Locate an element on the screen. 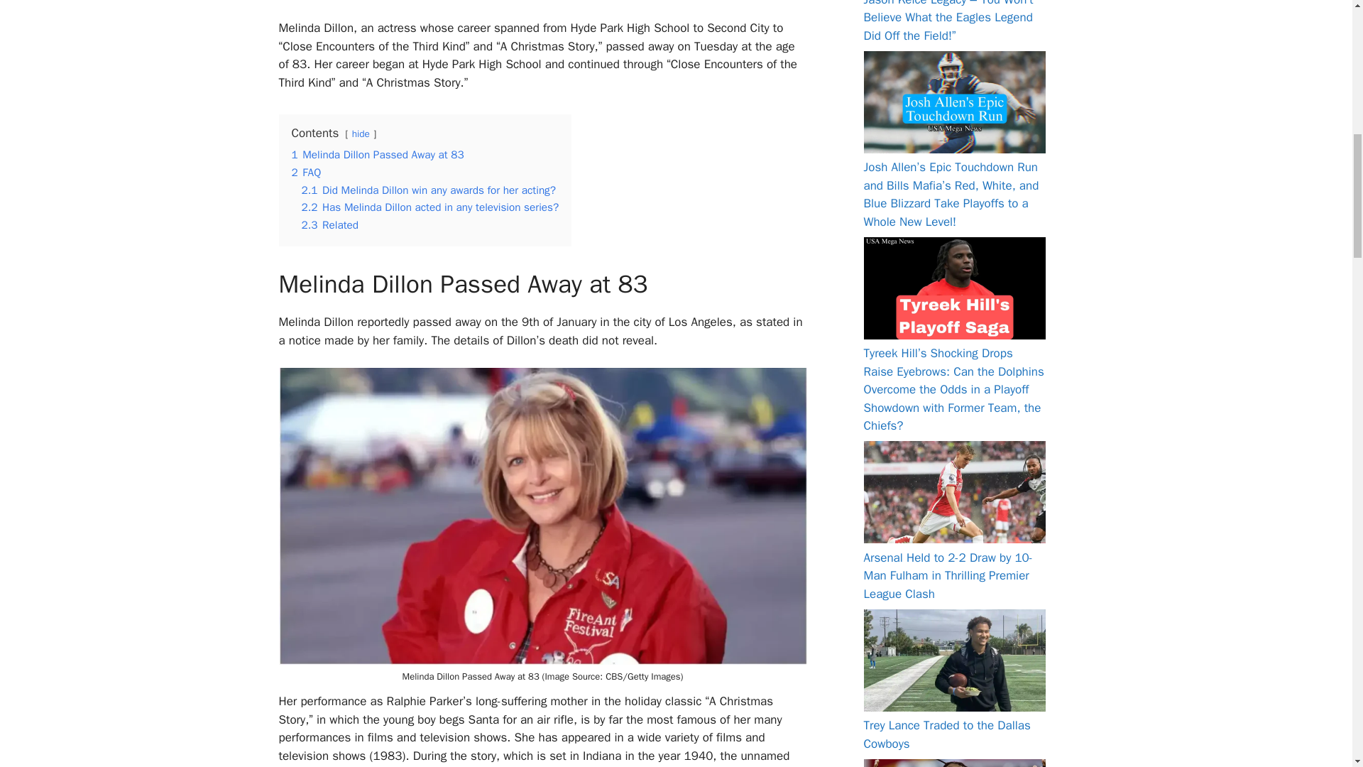  2 FAQ is located at coordinates (305, 172).